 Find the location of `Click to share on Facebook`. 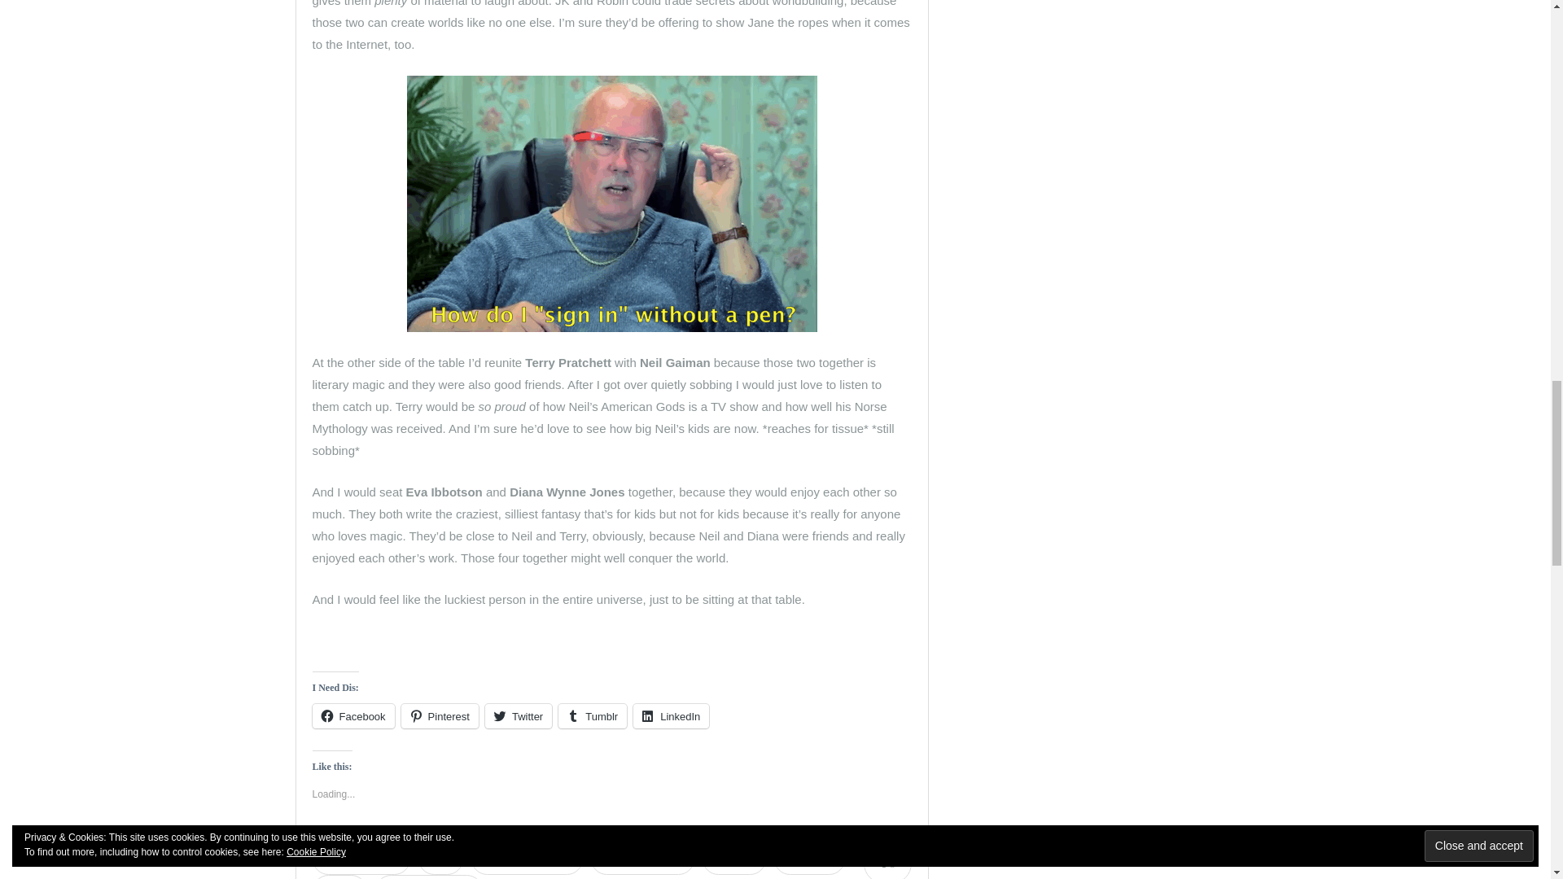

Click to share on Facebook is located at coordinates (353, 716).